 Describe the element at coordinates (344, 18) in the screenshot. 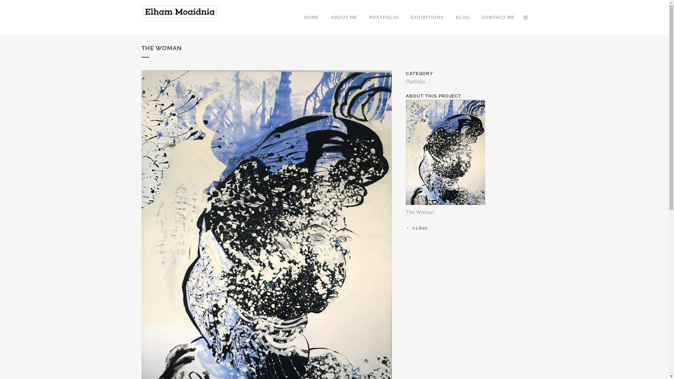

I see `ABOUT ME` at that location.